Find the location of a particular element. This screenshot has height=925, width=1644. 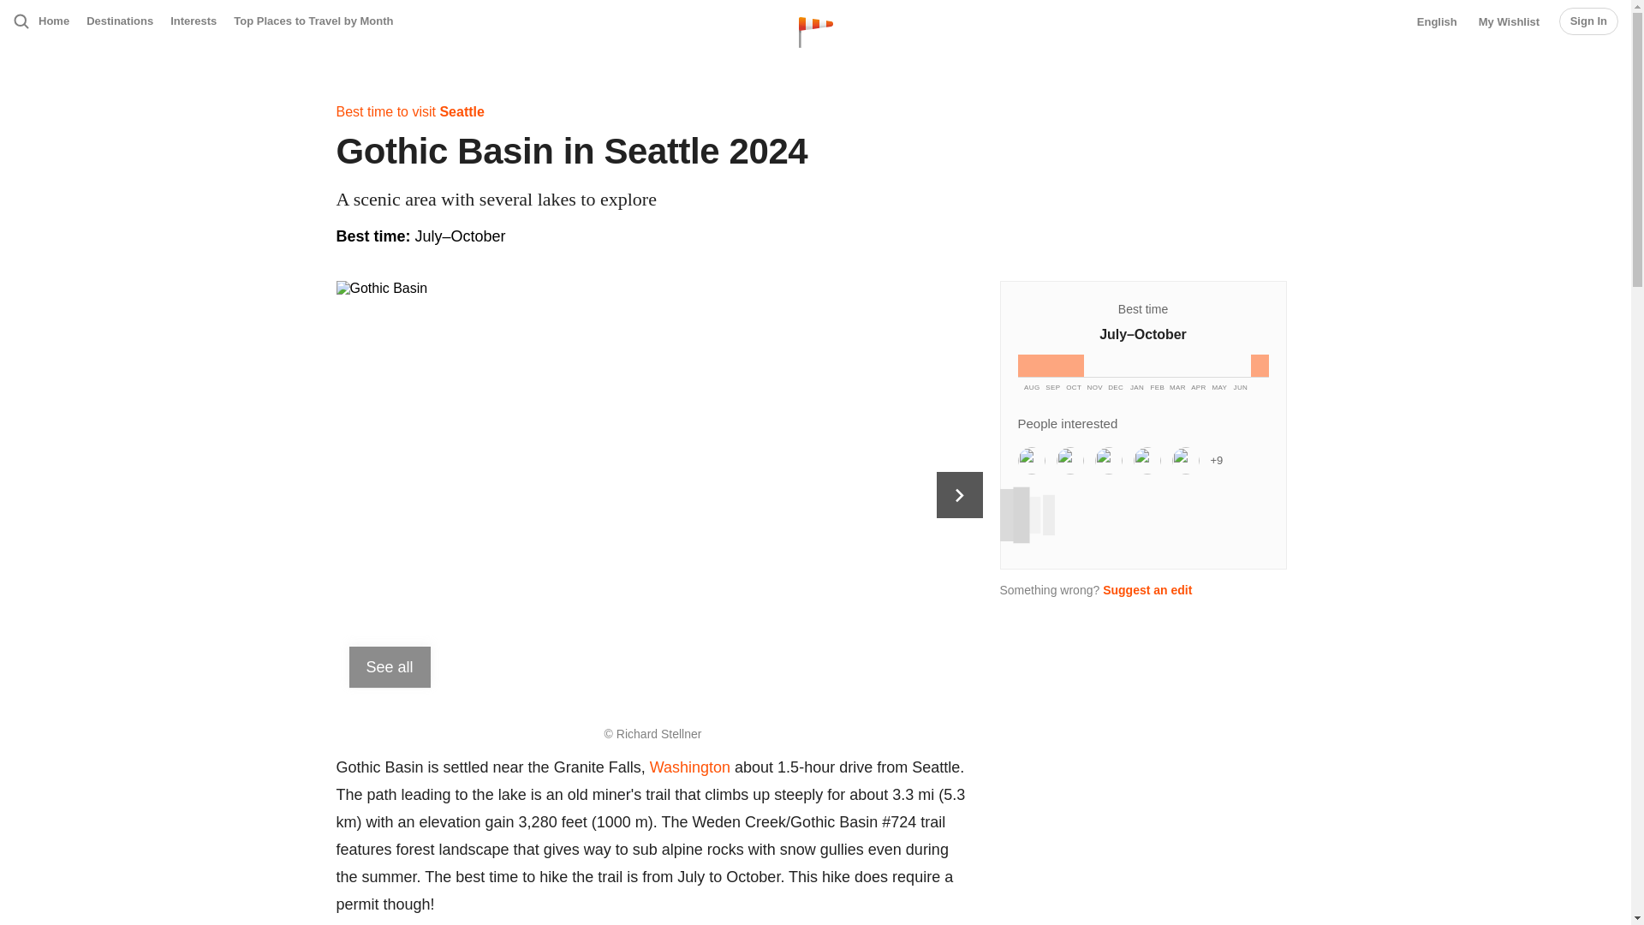

Sign In is located at coordinates (1587, 21).